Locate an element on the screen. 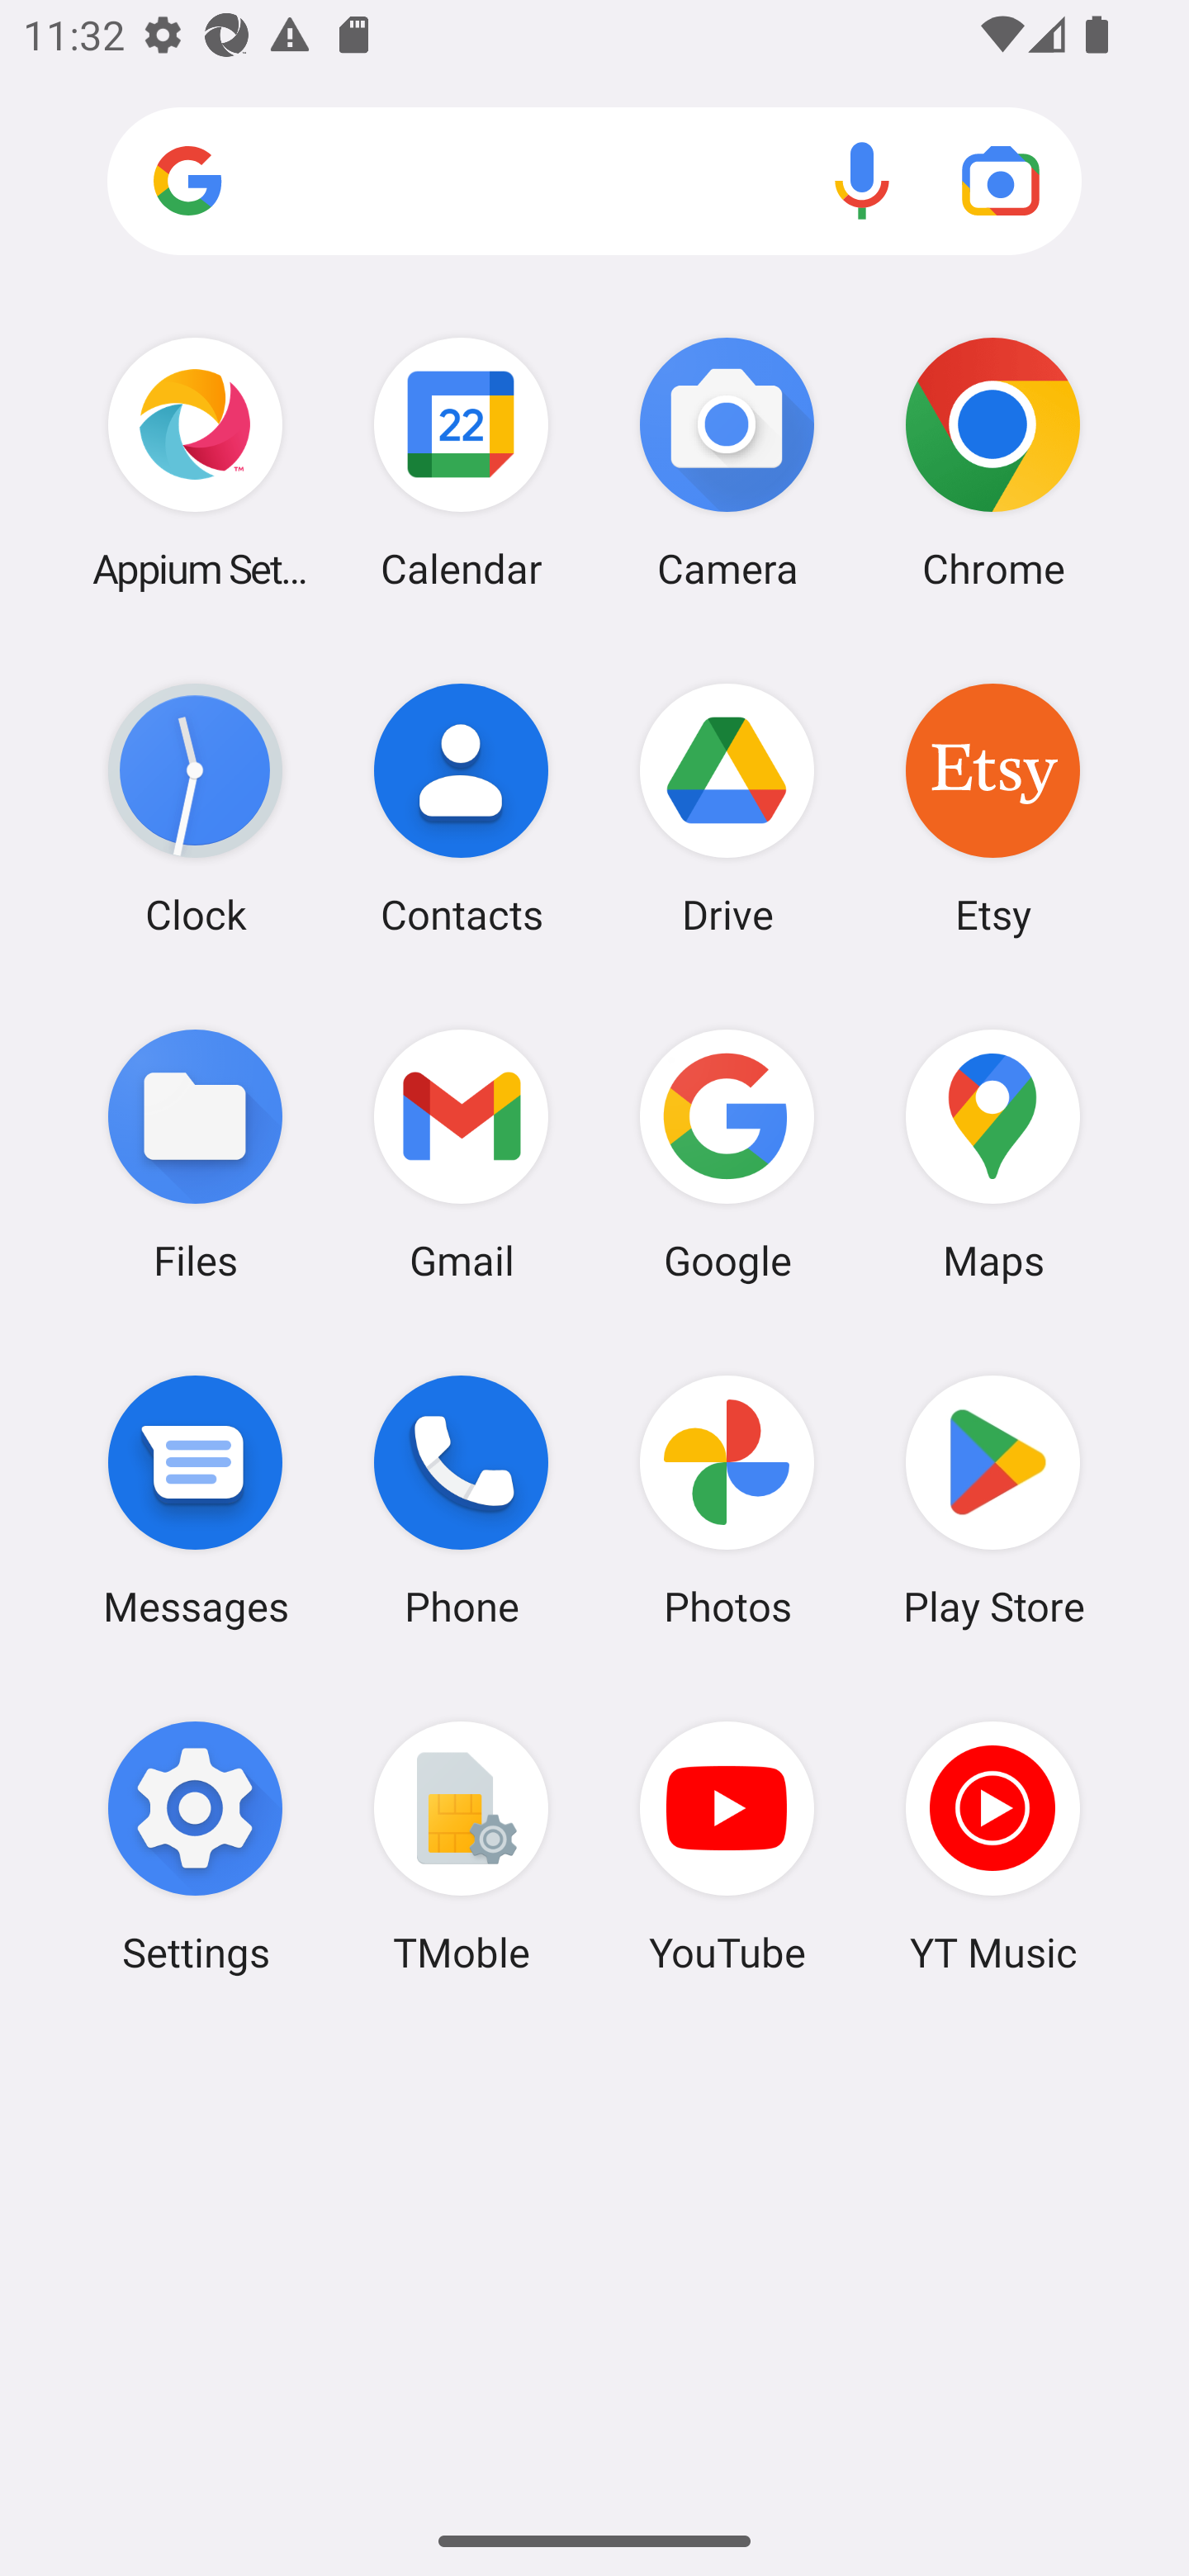 The width and height of the screenshot is (1189, 2576). Search apps, web and more is located at coordinates (594, 182).